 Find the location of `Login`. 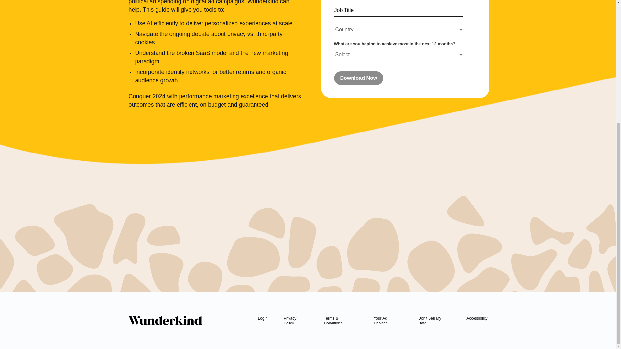

Login is located at coordinates (263, 318).